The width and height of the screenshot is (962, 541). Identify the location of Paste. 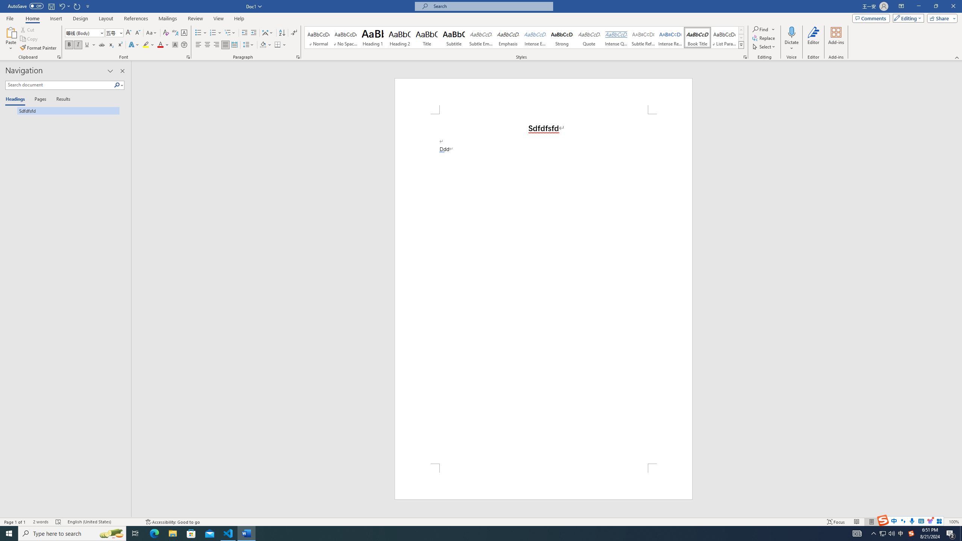
(11, 39).